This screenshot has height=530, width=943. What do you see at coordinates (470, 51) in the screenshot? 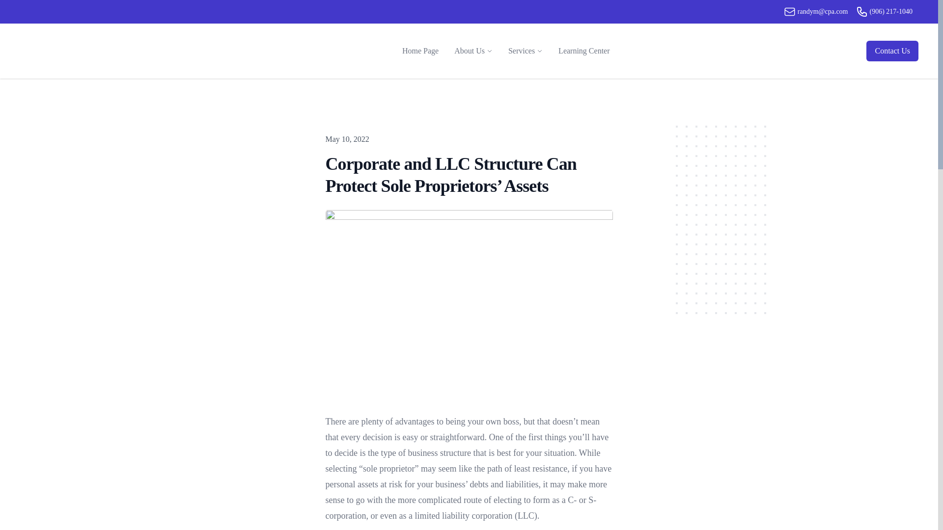
I see `About Us` at bounding box center [470, 51].